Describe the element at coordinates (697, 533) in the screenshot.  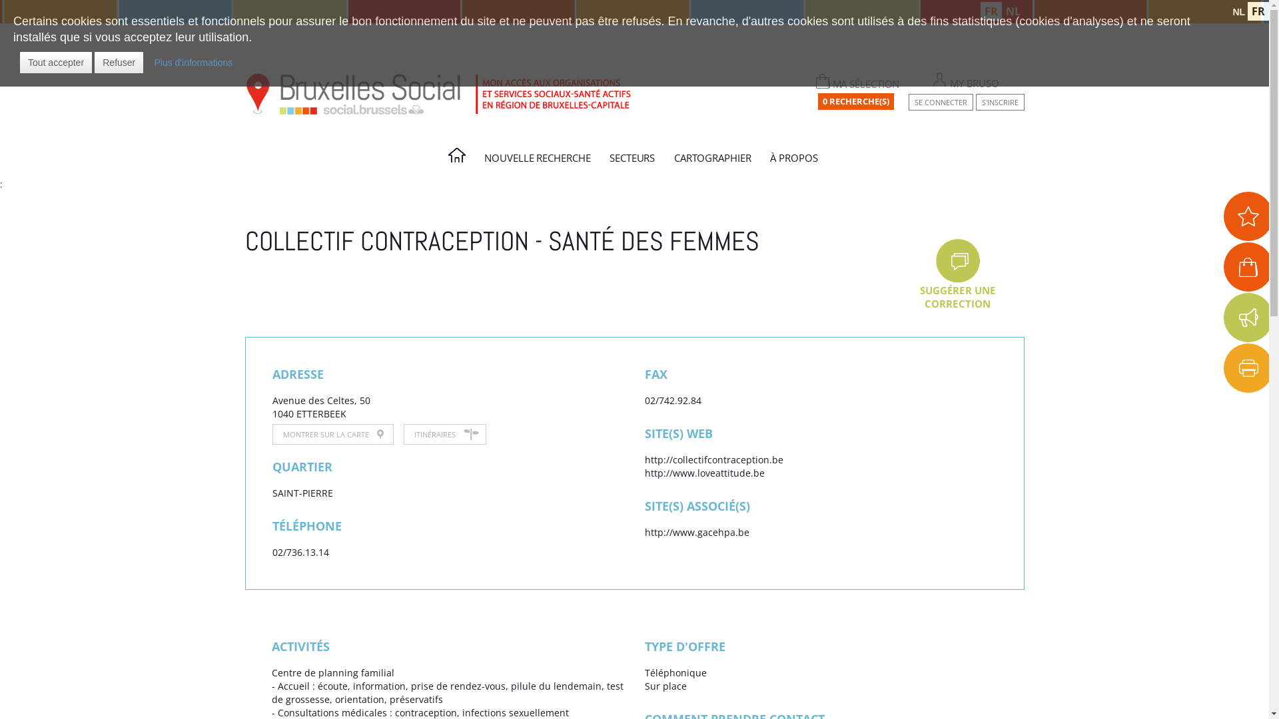
I see `http://www.gacehpa.be` at that location.